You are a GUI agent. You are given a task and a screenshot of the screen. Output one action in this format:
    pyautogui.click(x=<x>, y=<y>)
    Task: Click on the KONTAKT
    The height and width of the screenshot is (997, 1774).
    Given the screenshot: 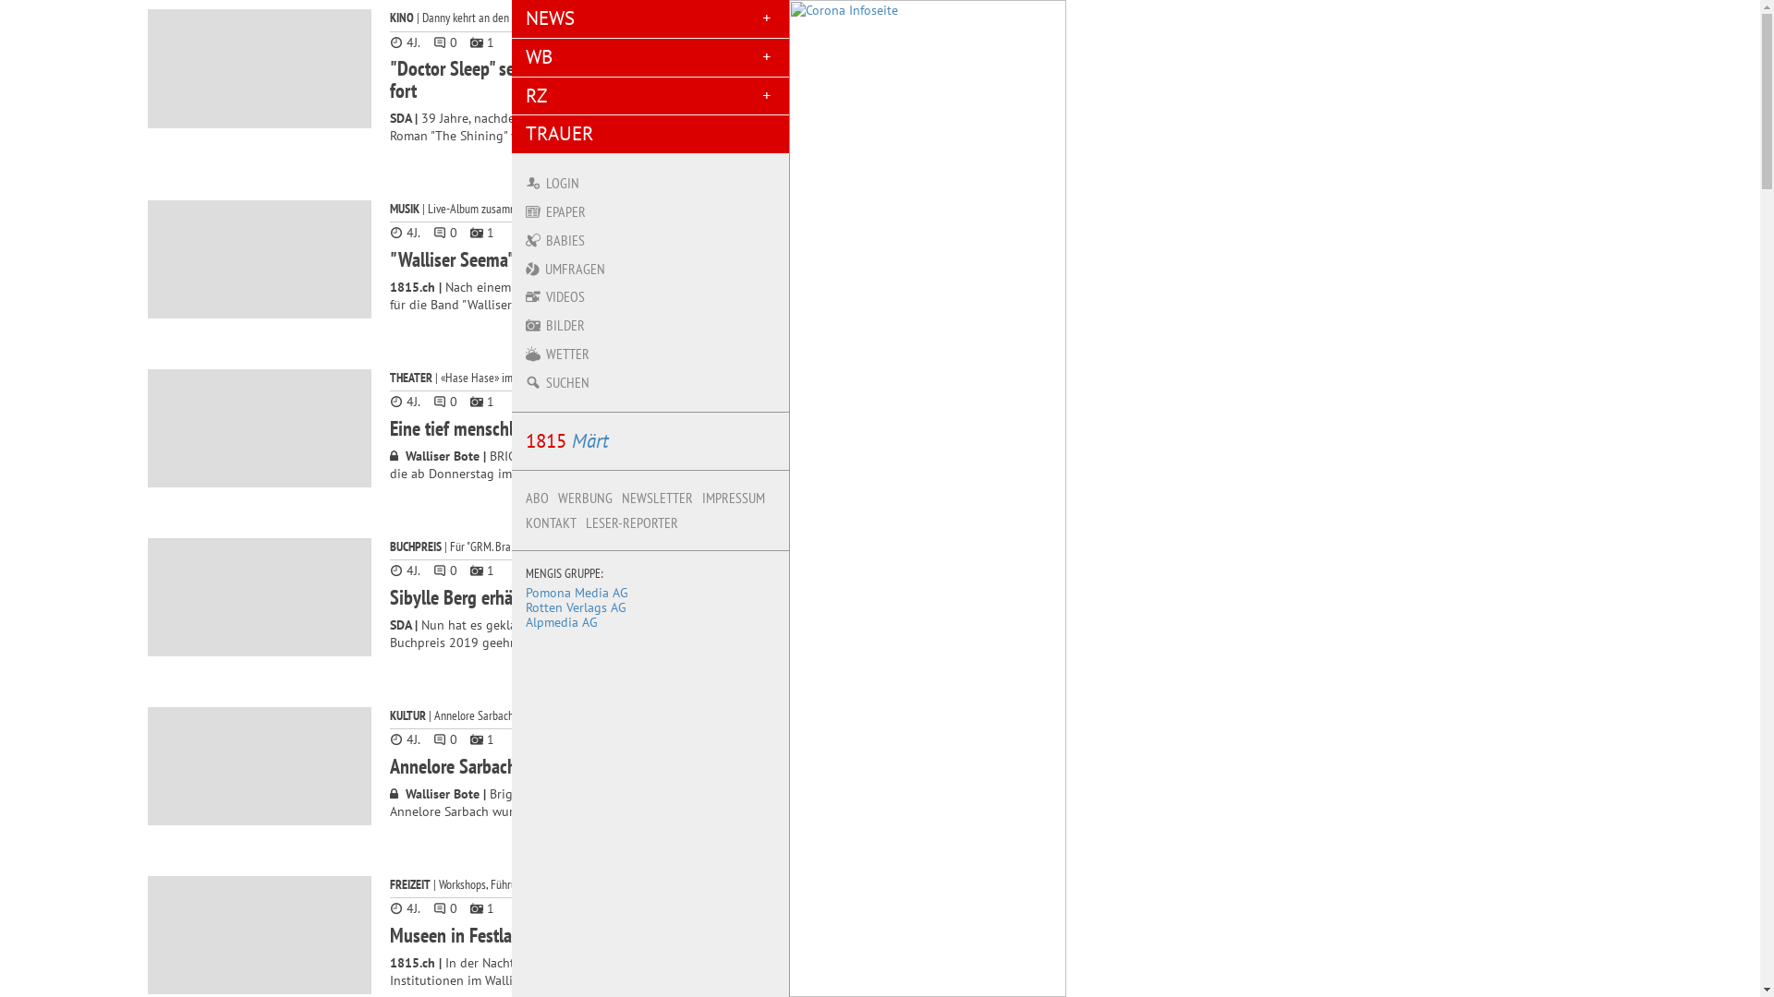 What is the action you would take?
    pyautogui.click(x=551, y=523)
    